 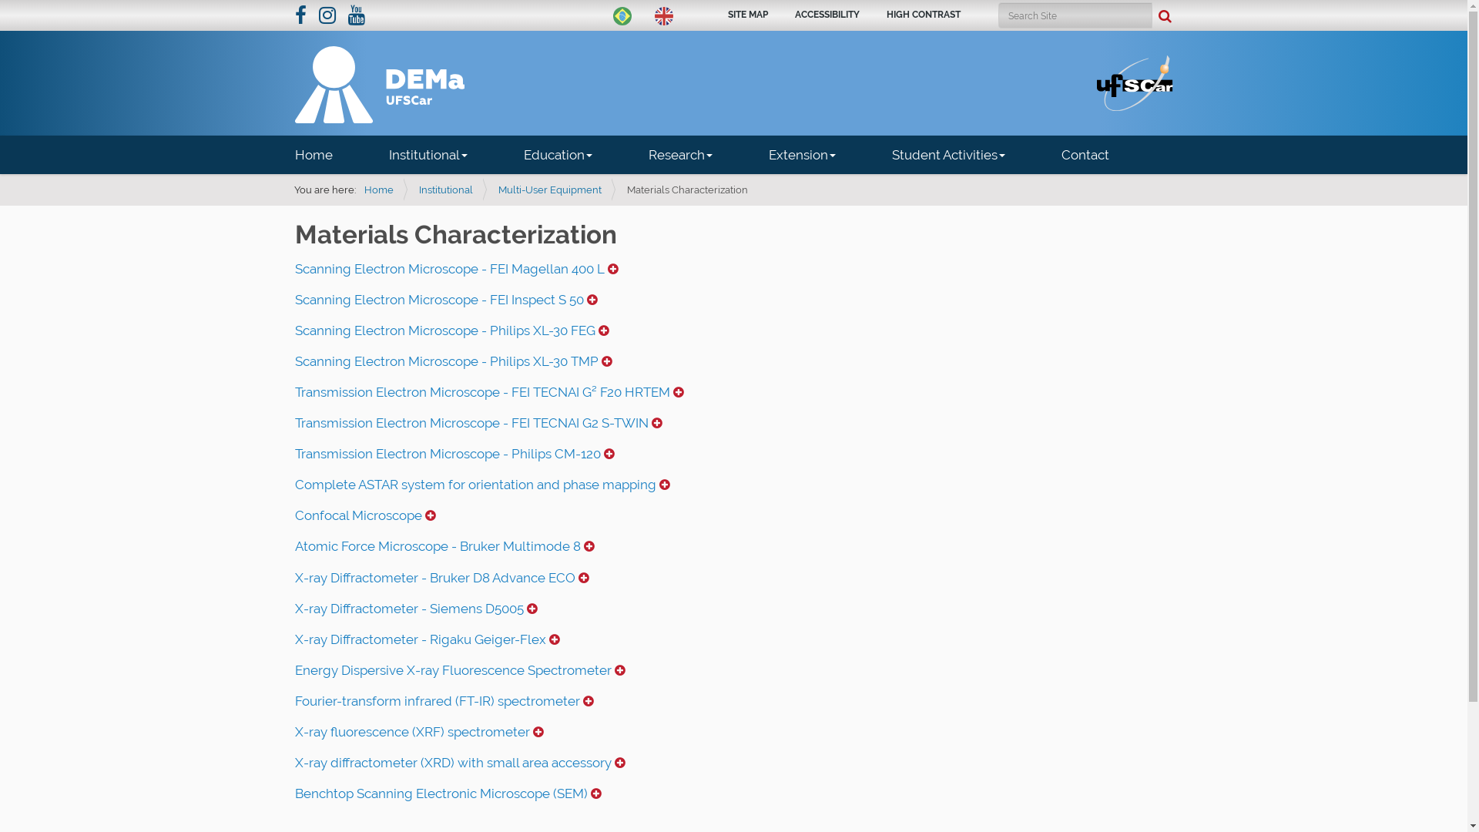 What do you see at coordinates (1135, 82) in the screenshot?
I see `Portal UFSCar` at bounding box center [1135, 82].